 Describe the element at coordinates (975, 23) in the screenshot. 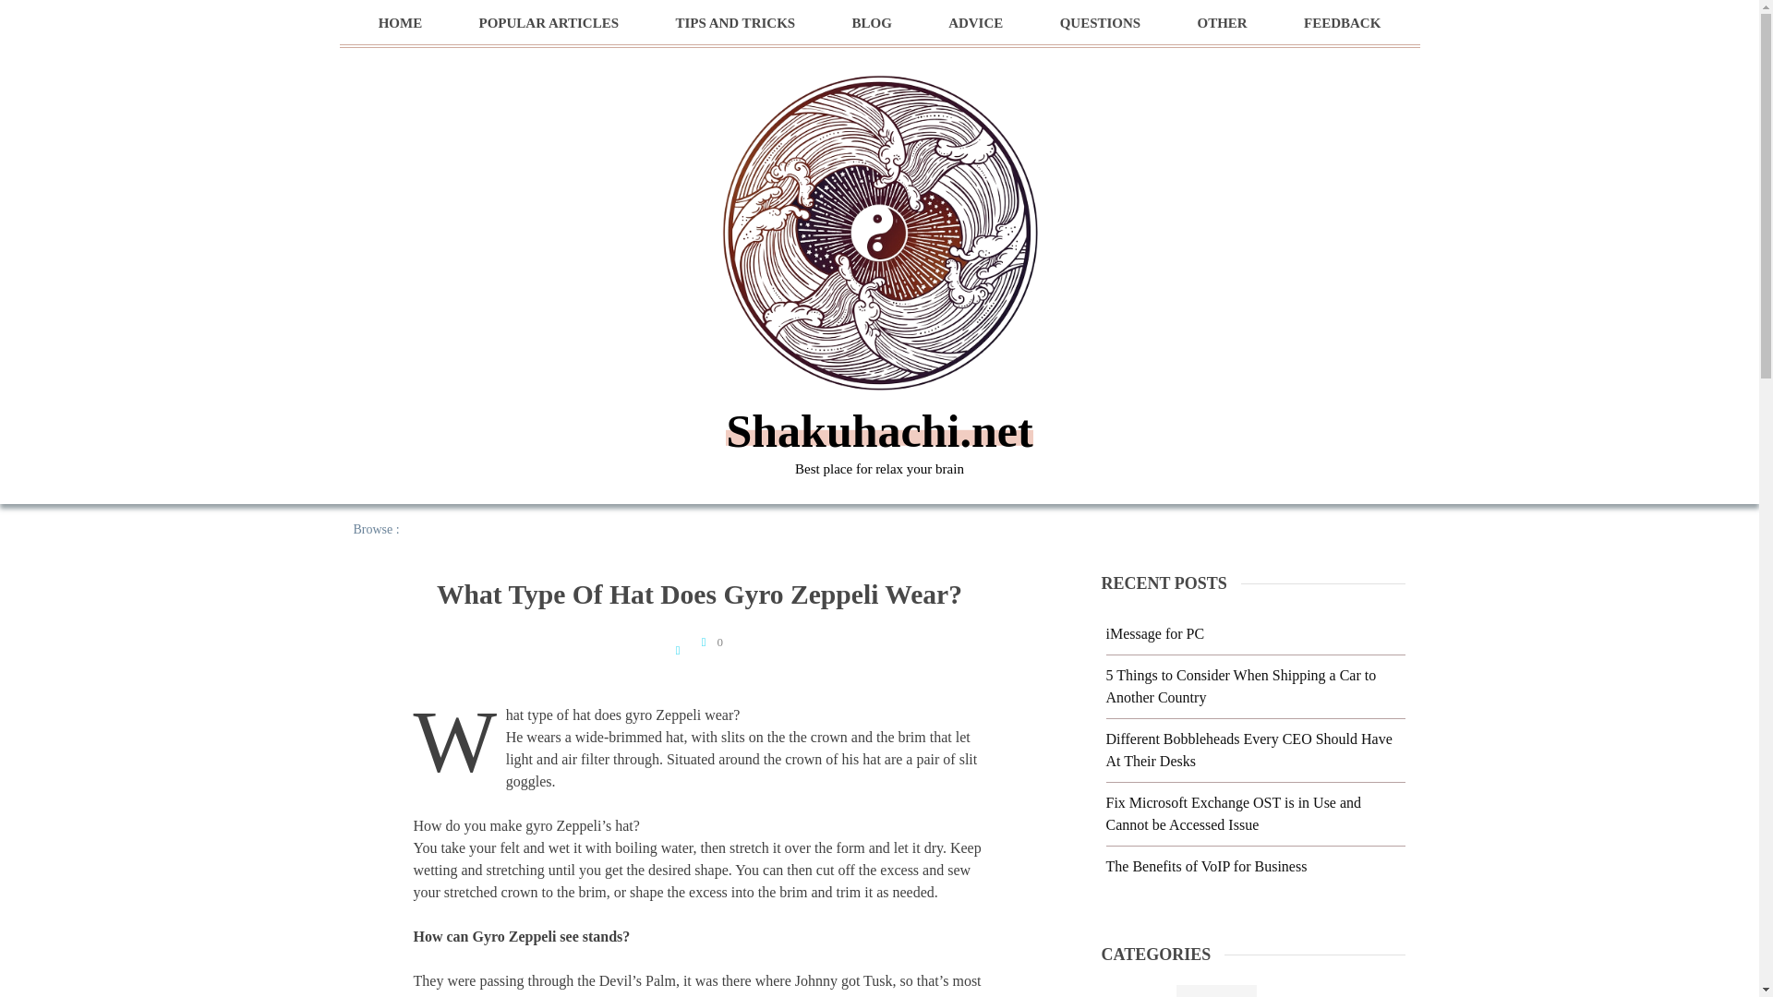

I see `ADVICE` at that location.